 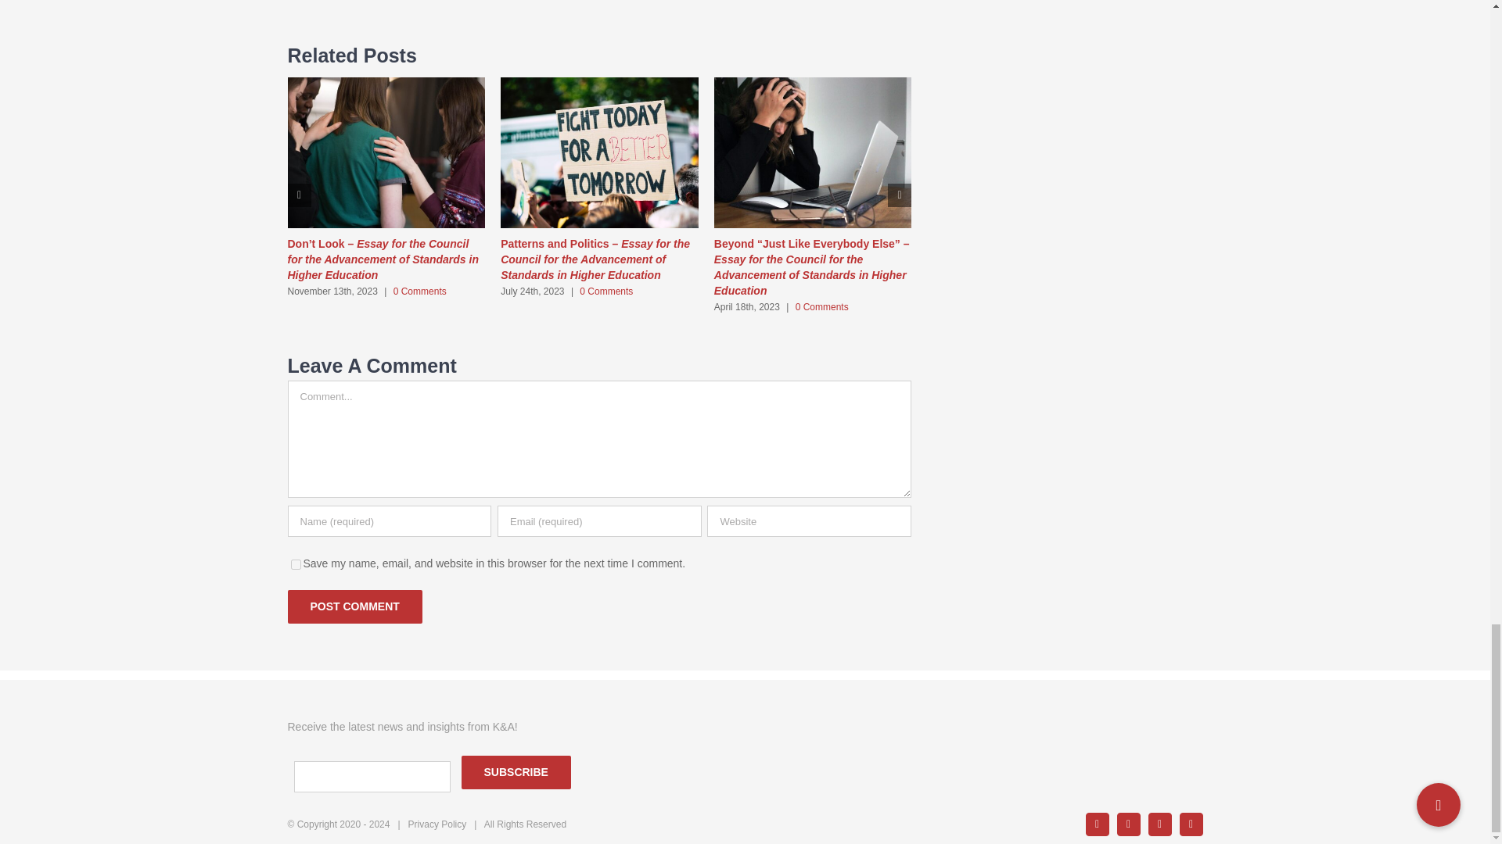 I want to click on Post Comment, so click(x=355, y=606).